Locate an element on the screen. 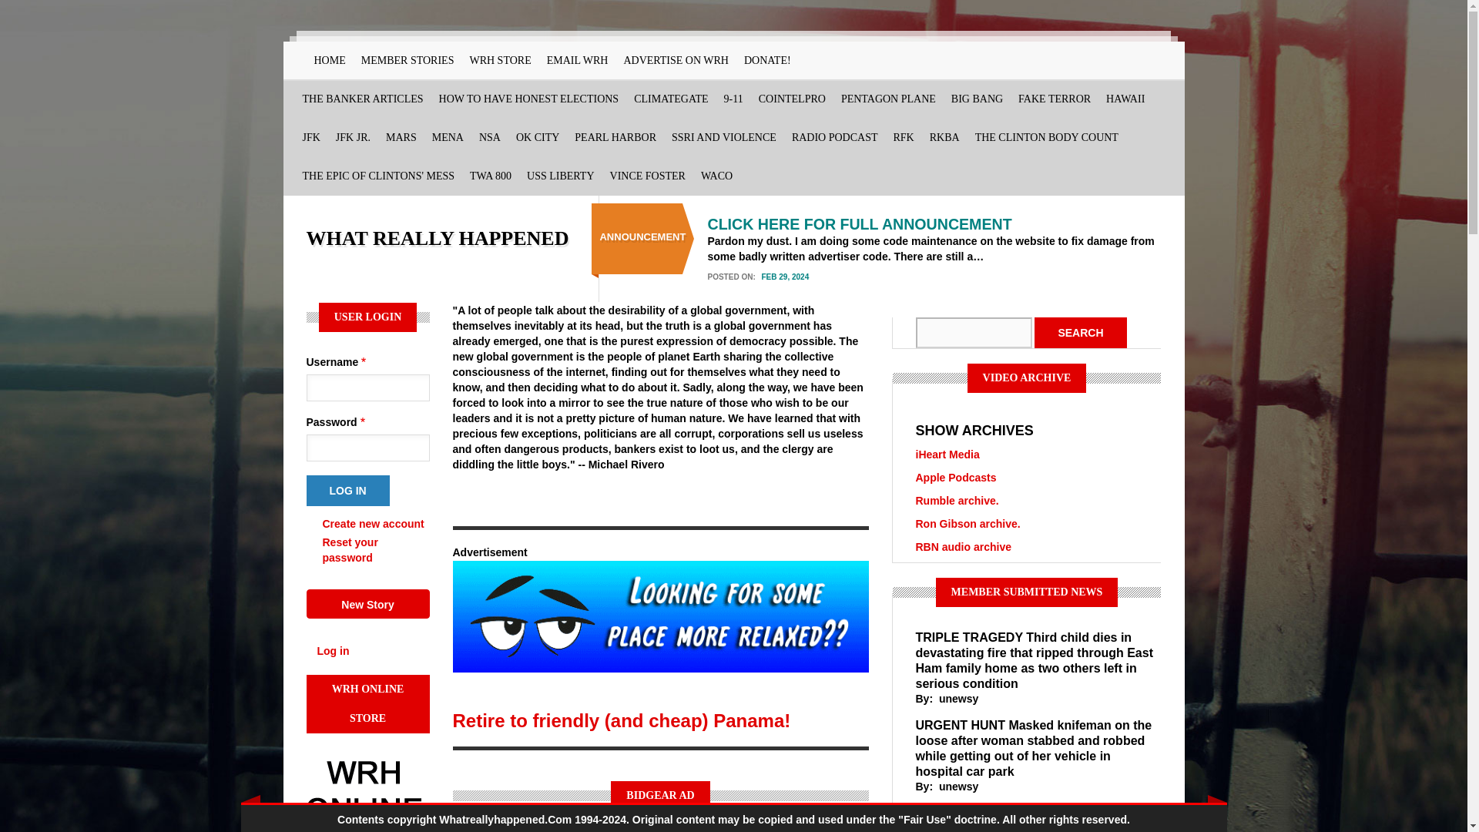  9-11 is located at coordinates (733, 99).